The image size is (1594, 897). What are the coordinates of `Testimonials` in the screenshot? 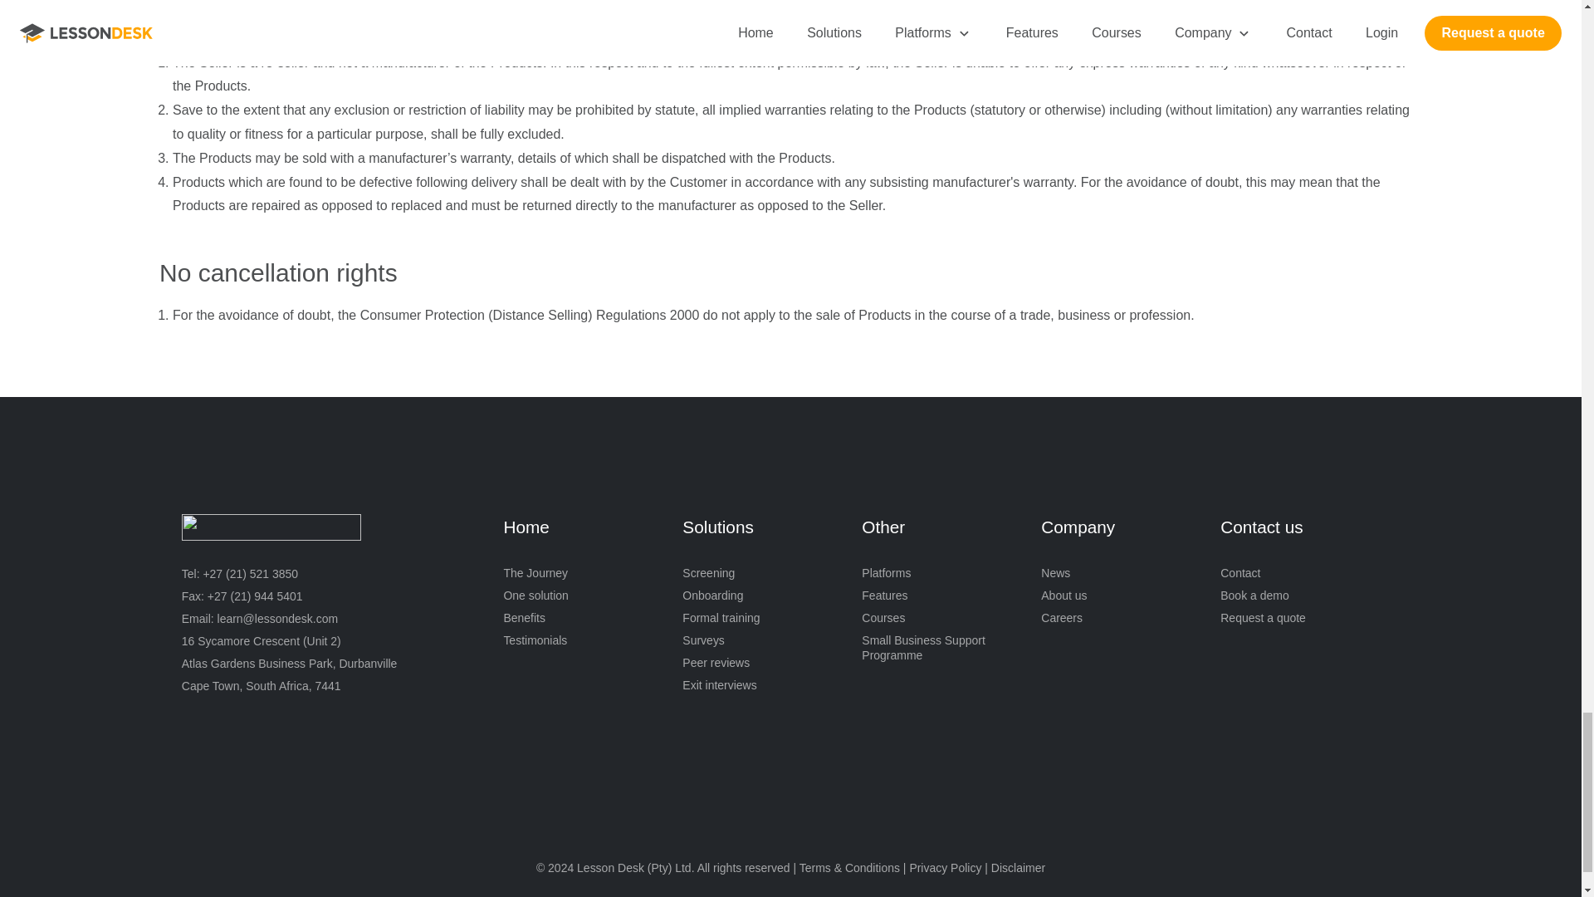 It's located at (535, 640).